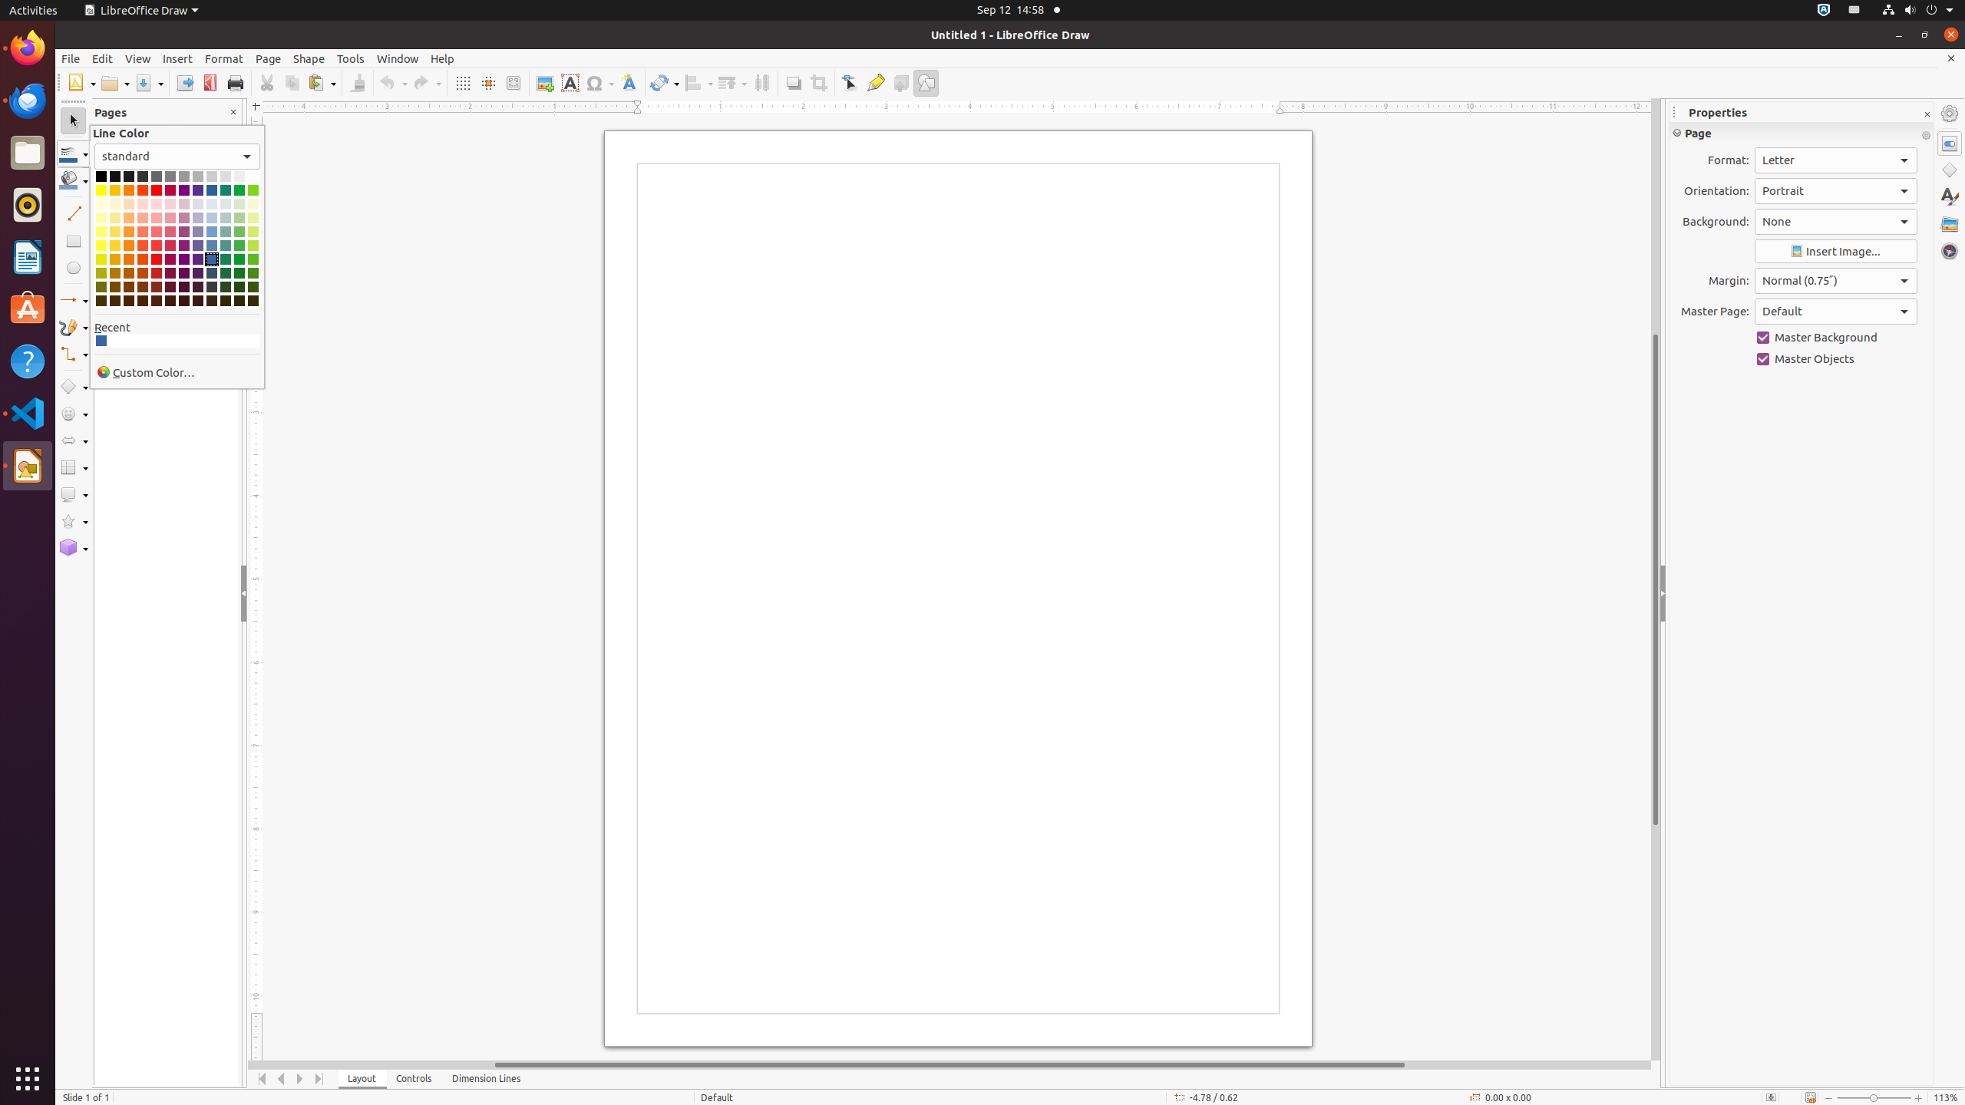 The image size is (1965, 1105). I want to click on Dark Orange 4, so click(129, 301).